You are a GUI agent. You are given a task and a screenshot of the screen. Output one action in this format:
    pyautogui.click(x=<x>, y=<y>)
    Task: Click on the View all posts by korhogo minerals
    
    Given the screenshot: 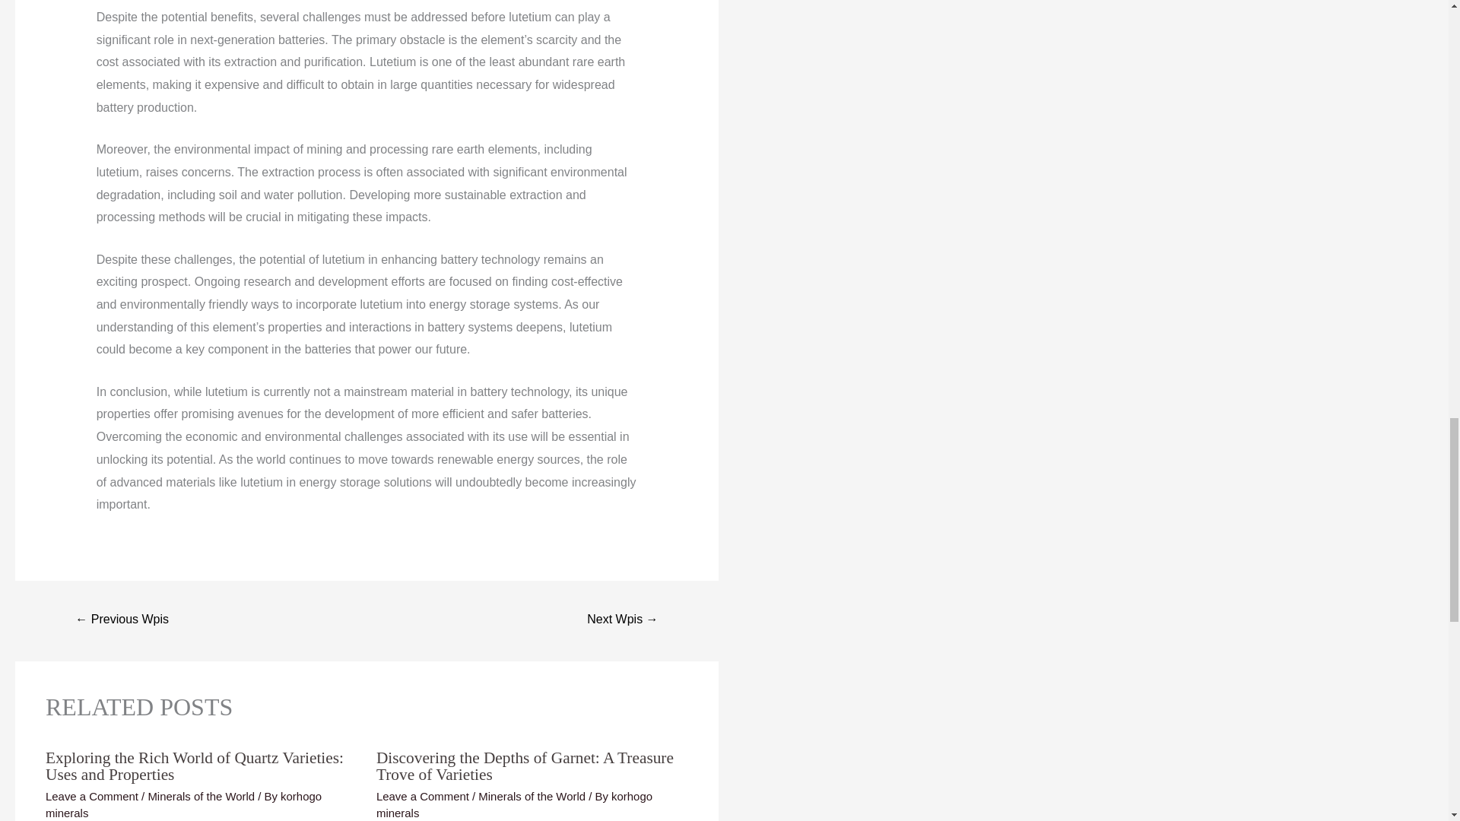 What is the action you would take?
    pyautogui.click(x=182, y=804)
    